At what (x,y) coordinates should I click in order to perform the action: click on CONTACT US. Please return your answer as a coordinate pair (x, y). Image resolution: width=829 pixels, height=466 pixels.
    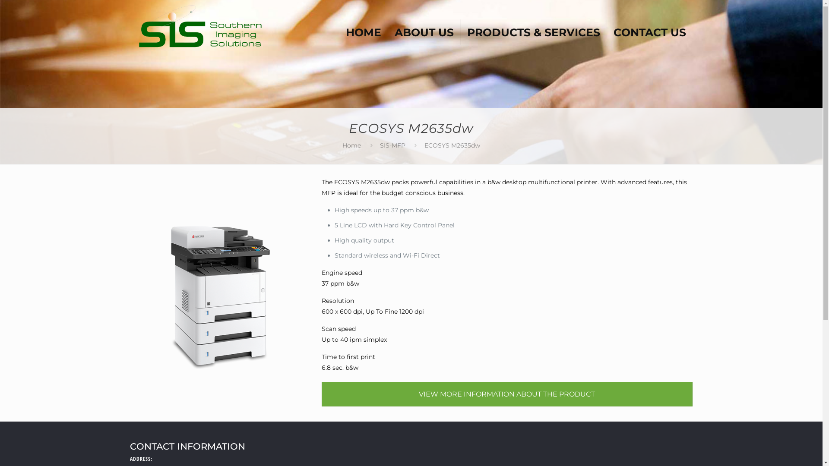
    Looking at the image, I should click on (650, 24).